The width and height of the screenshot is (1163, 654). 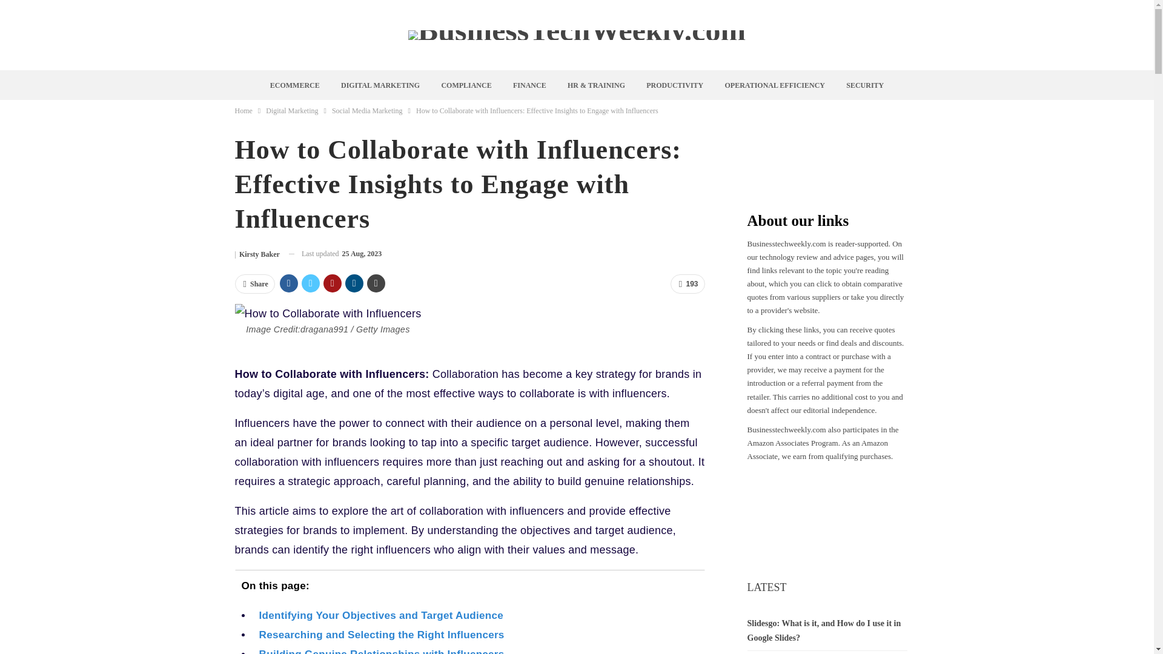 What do you see at coordinates (292, 110) in the screenshot?
I see `Digital Marketing` at bounding box center [292, 110].